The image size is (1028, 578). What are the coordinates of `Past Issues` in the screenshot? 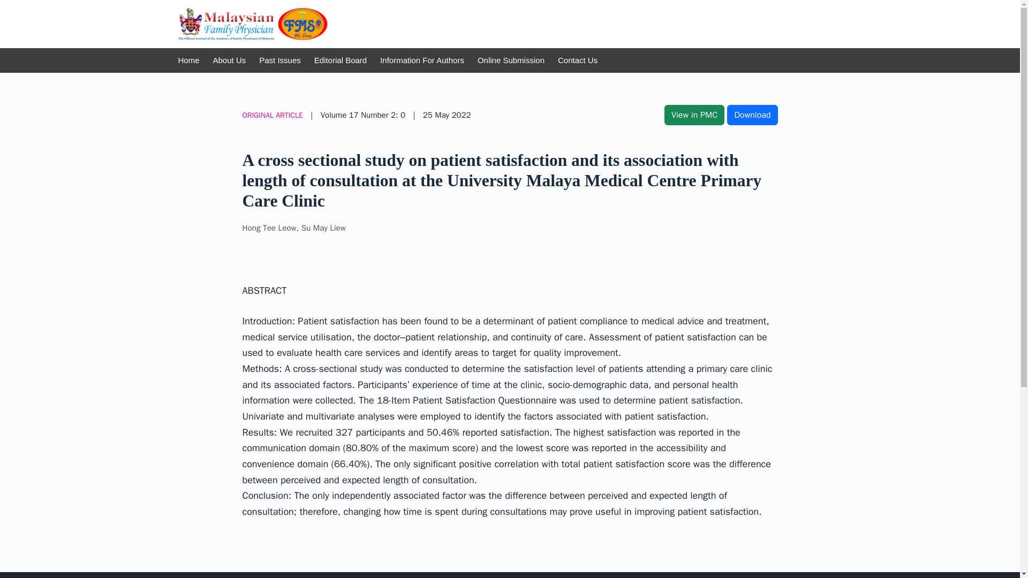 It's located at (279, 60).